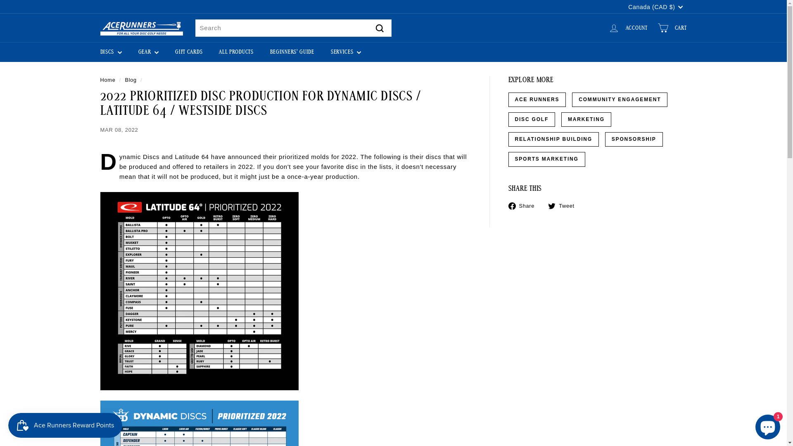  I want to click on Share
Share on Facebook, so click(525, 206).